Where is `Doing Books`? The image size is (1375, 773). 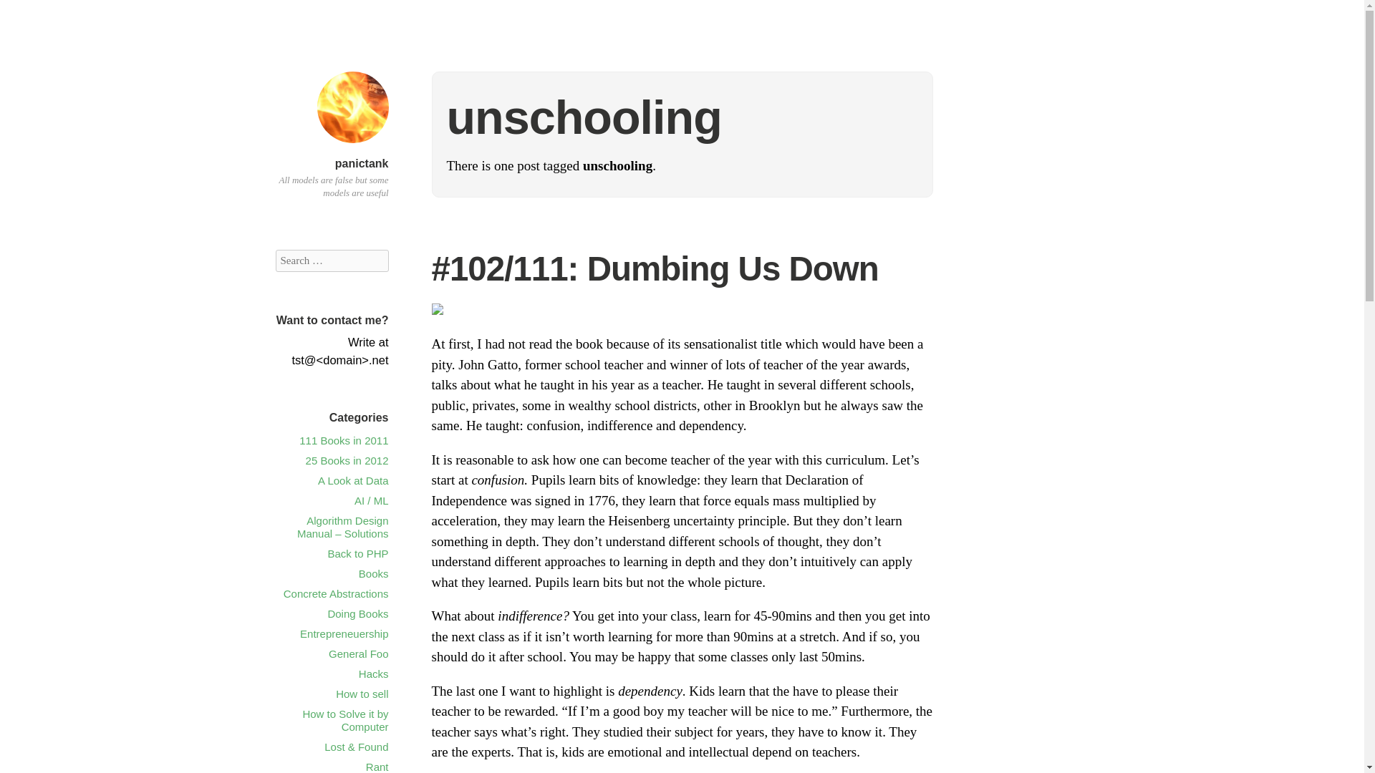 Doing Books is located at coordinates (357, 613).